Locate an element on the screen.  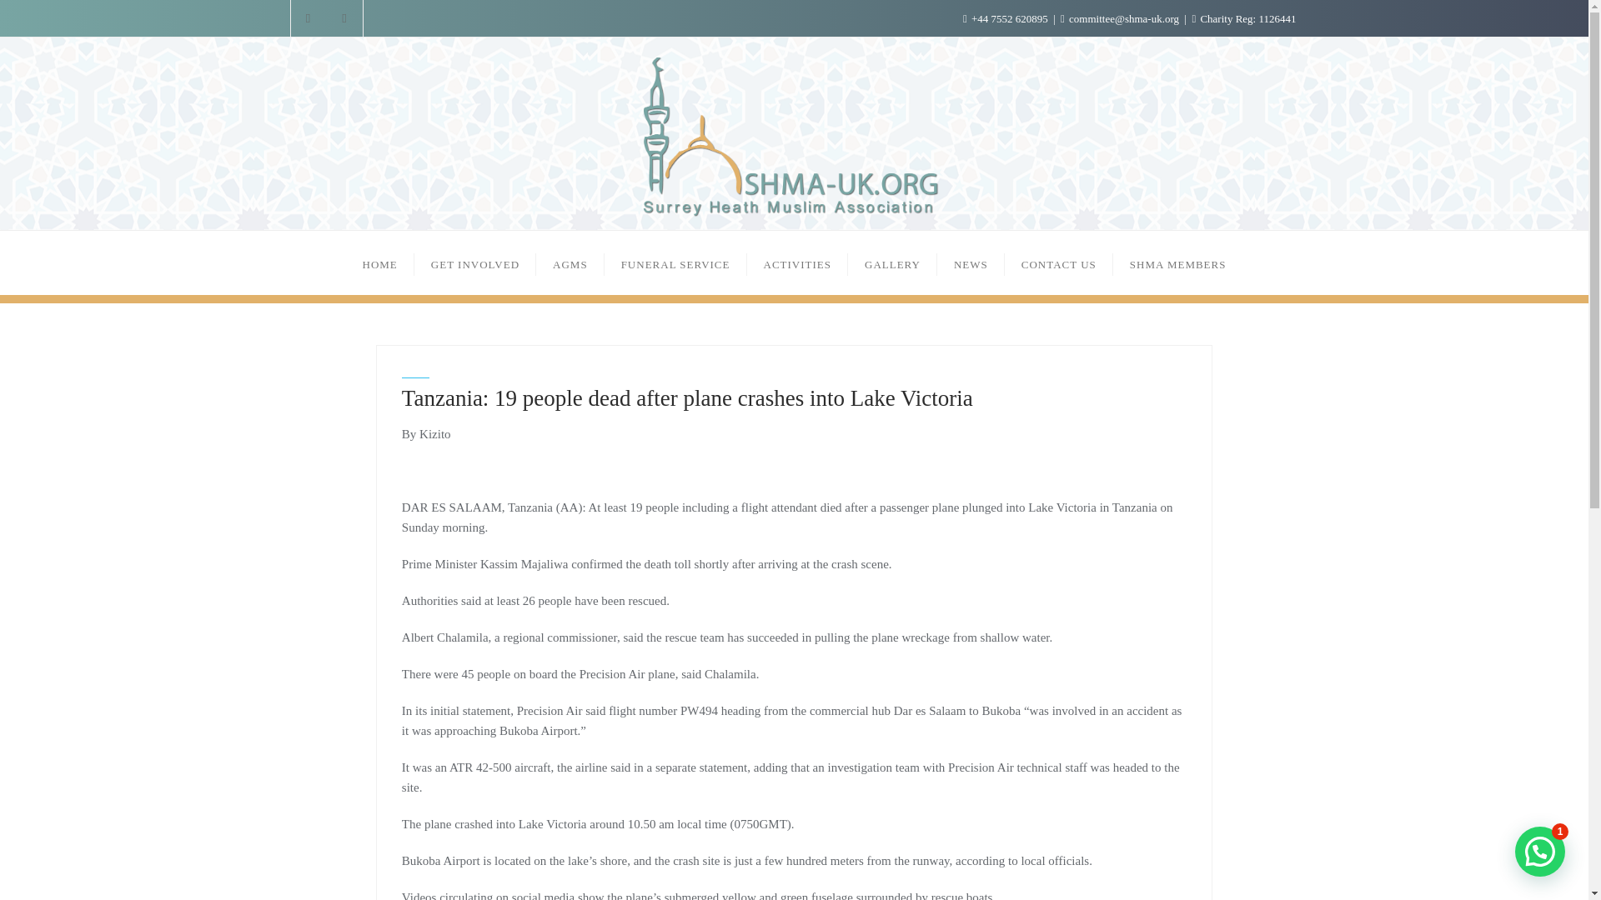
HOME is located at coordinates (380, 262).